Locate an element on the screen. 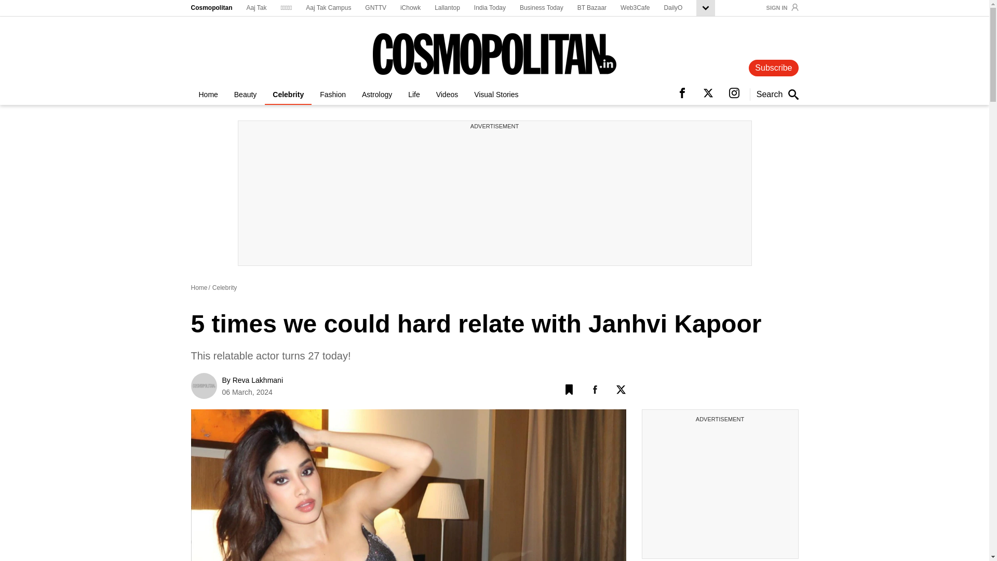 Image resolution: width=997 pixels, height=561 pixels. Business Today is located at coordinates (541, 8).